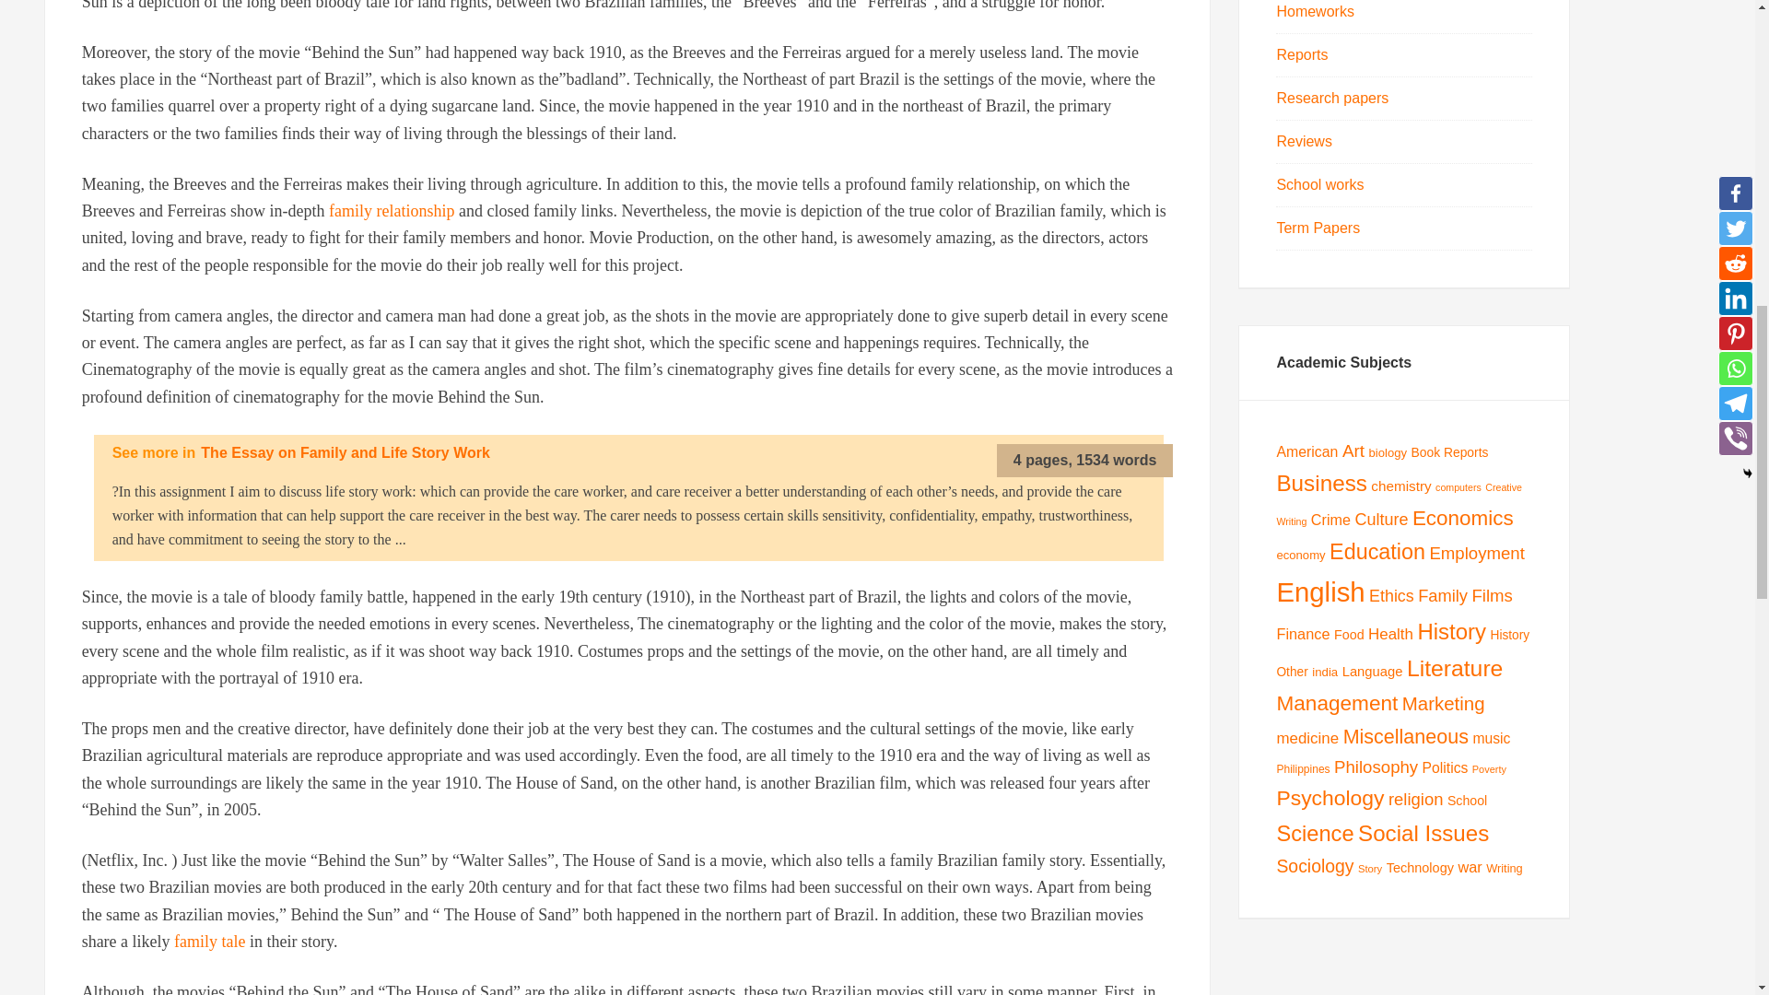 The height and width of the screenshot is (995, 1769). I want to click on Homeworks, so click(1314, 11).